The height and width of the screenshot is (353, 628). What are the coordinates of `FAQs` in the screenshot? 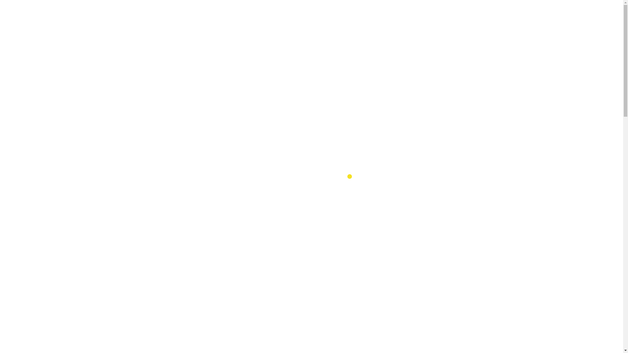 It's located at (362, 14).